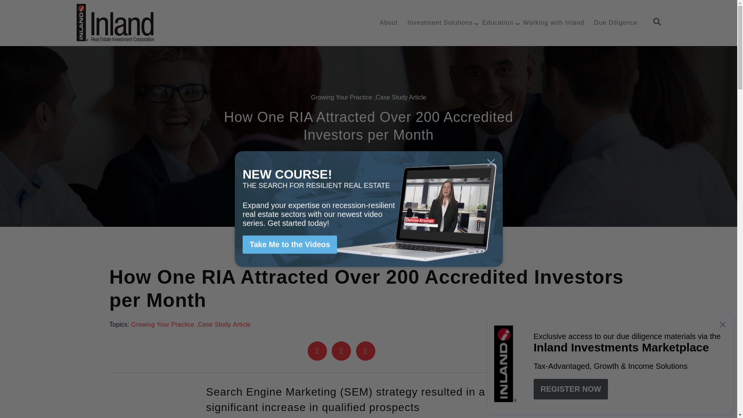  Describe the element at coordinates (440, 22) in the screenshot. I see `Investment Solutions` at that location.